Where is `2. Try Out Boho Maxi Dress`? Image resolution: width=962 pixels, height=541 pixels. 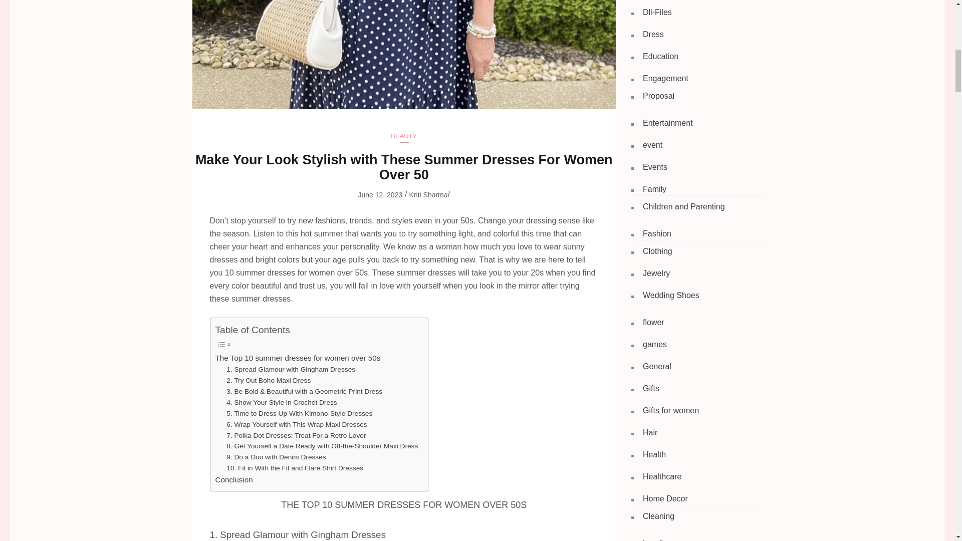
2. Try Out Boho Maxi Dress is located at coordinates (269, 381).